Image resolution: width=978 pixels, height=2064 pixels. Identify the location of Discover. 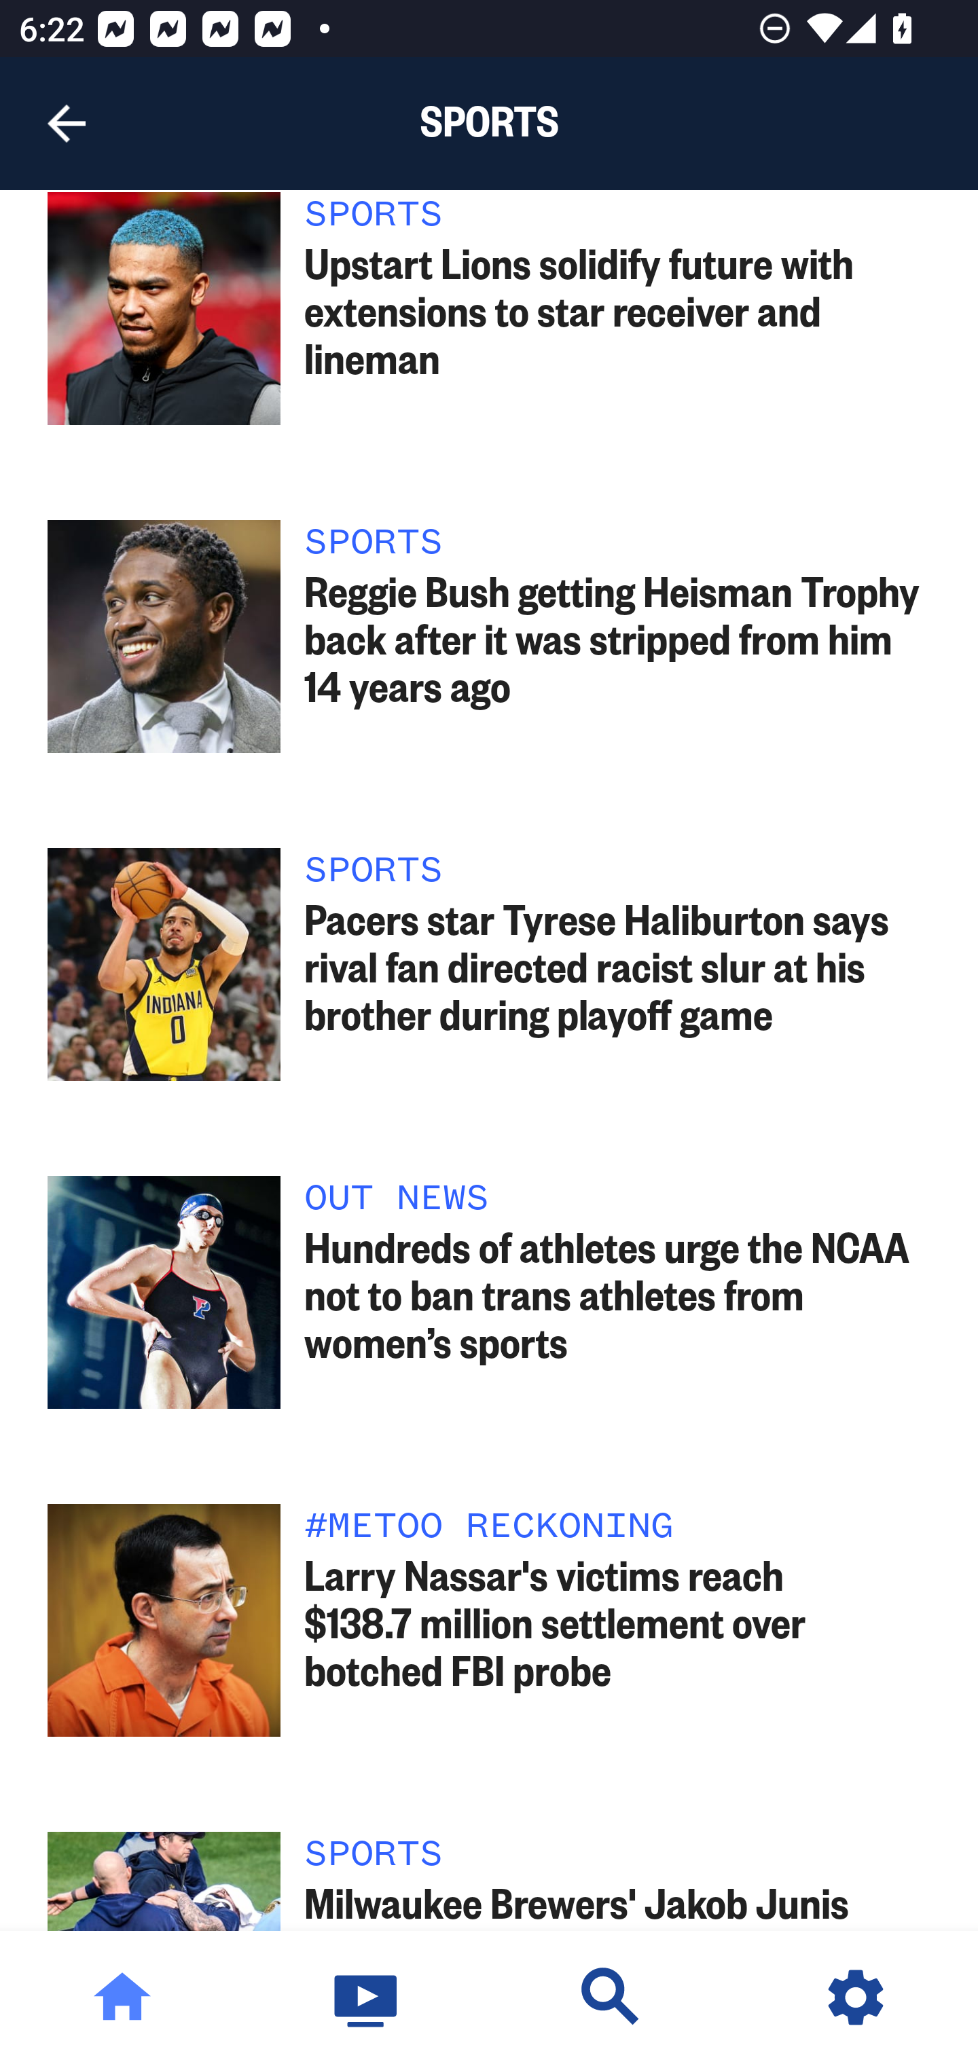
(611, 1997).